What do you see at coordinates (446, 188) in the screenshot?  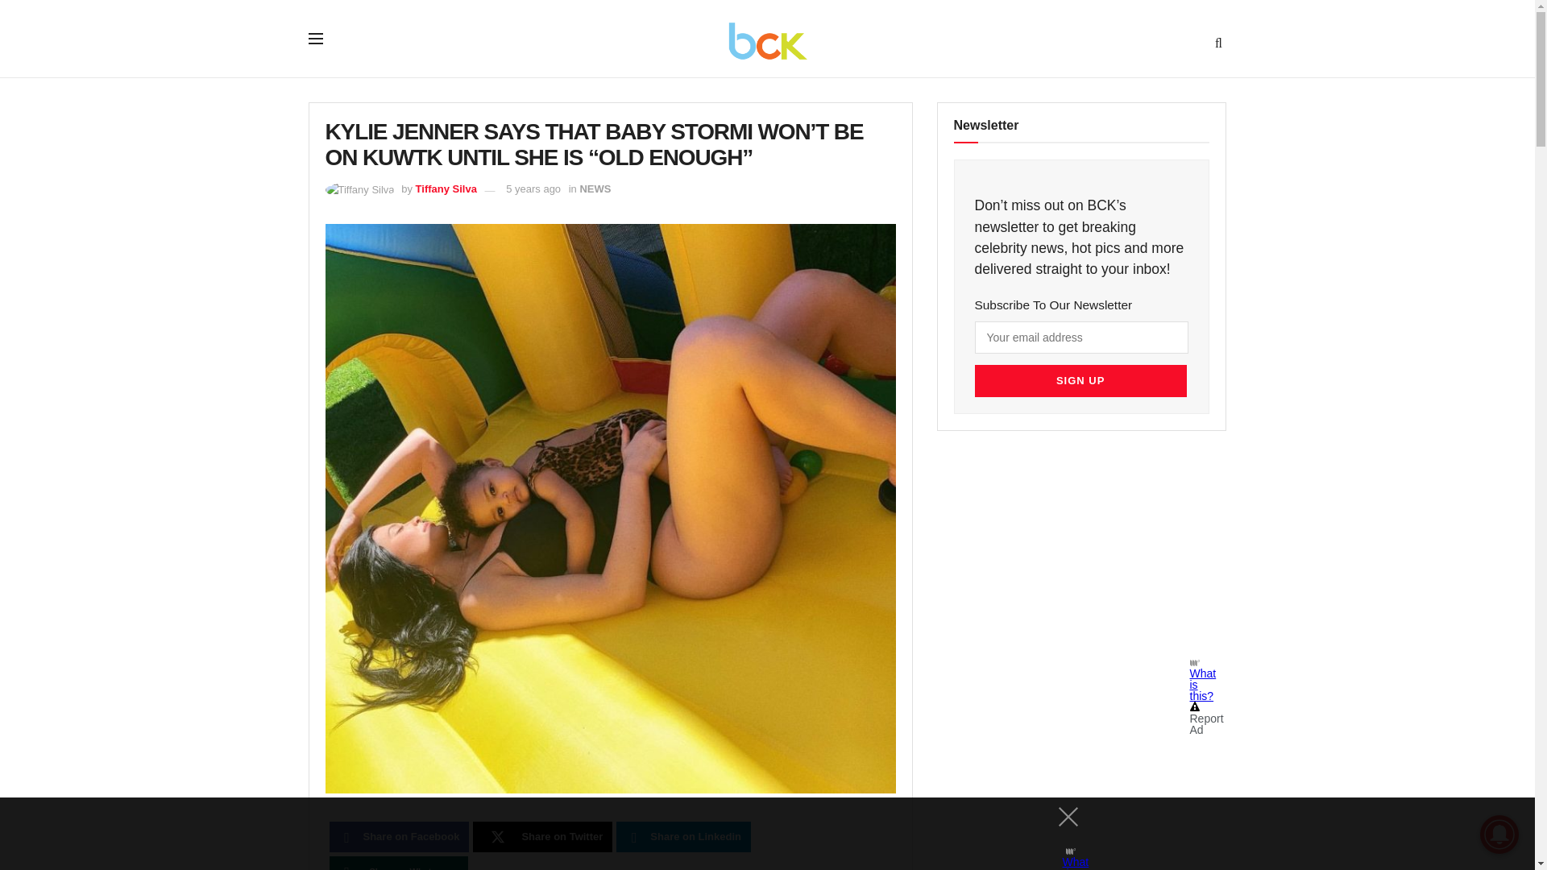 I see `Tiffany Silva` at bounding box center [446, 188].